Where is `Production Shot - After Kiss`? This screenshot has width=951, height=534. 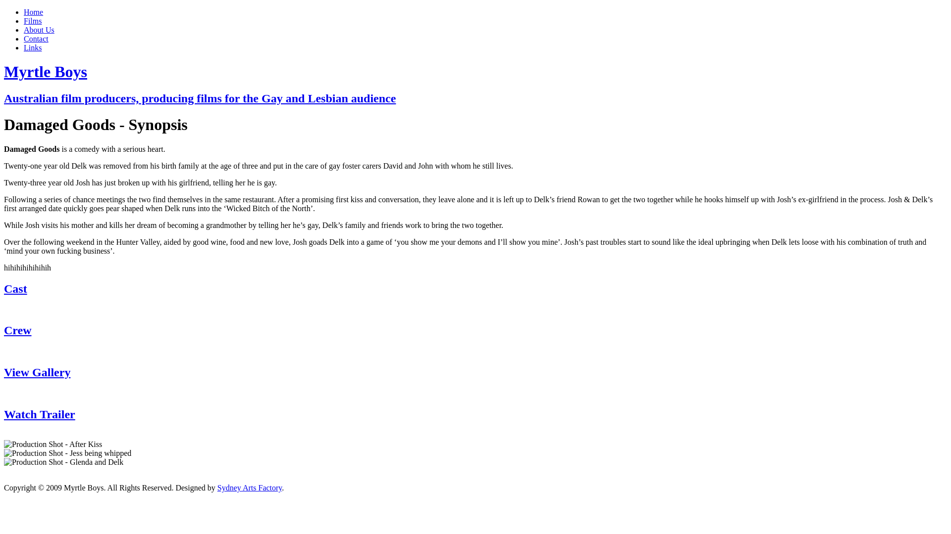 Production Shot - After Kiss is located at coordinates (53, 445).